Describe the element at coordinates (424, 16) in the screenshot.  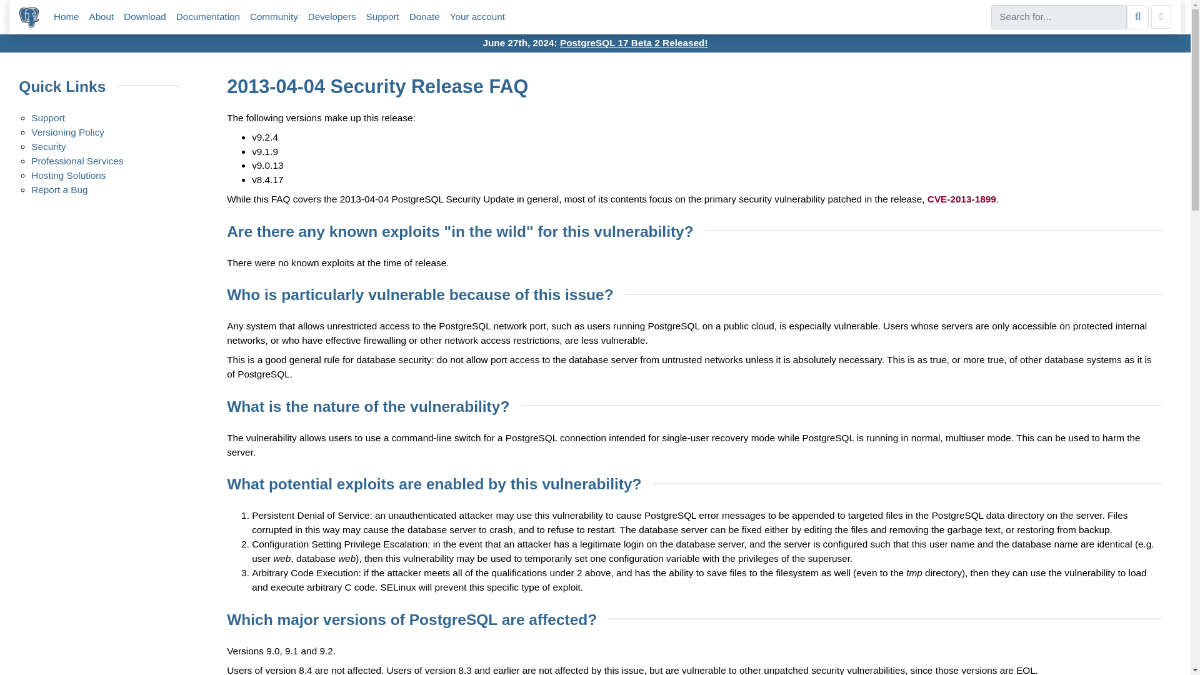
I see `Donate` at that location.